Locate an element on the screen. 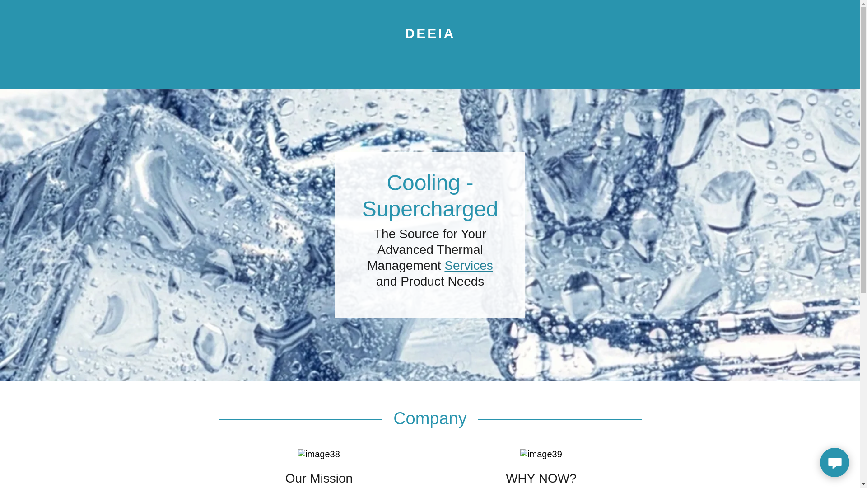 The height and width of the screenshot is (488, 867). Services is located at coordinates (468, 265).